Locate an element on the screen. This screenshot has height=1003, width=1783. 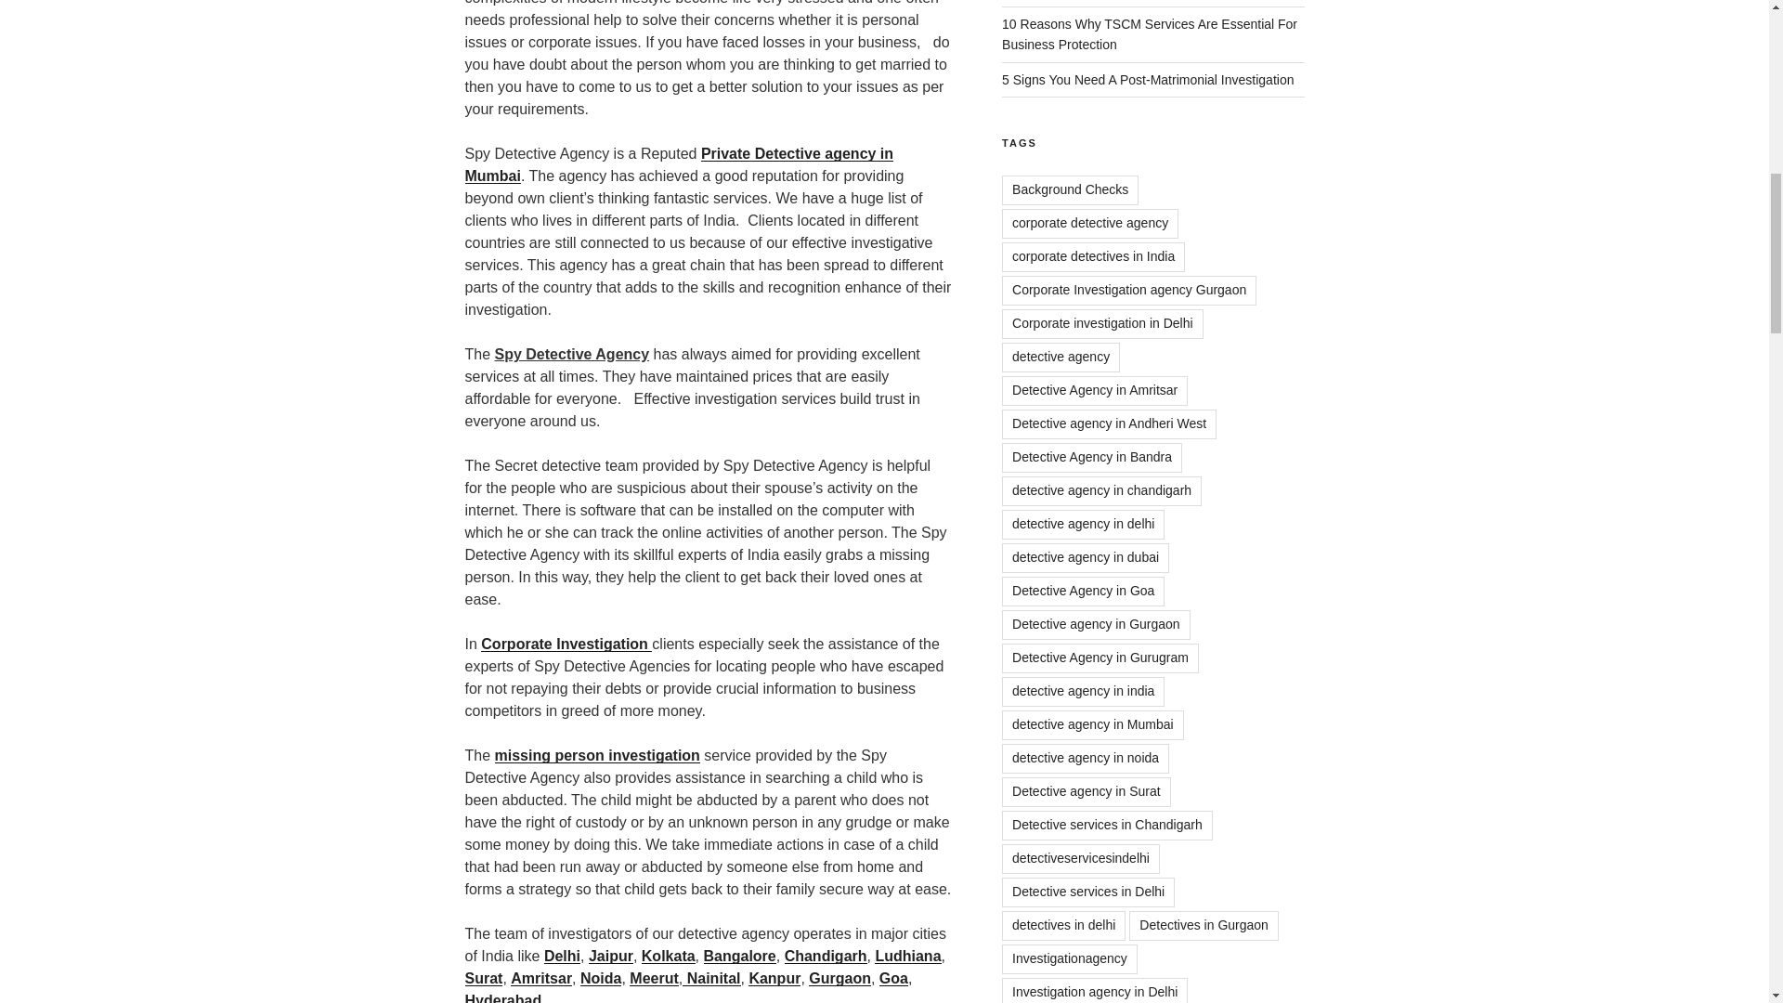
Kolkata is located at coordinates (669, 955).